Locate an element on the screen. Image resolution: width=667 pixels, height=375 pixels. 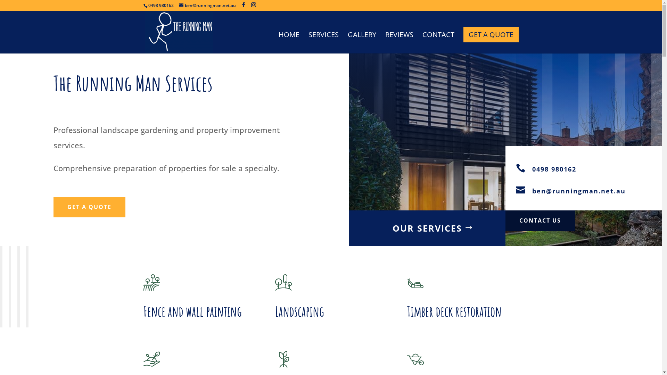
gardening-icon-green-09 is located at coordinates (283, 359).